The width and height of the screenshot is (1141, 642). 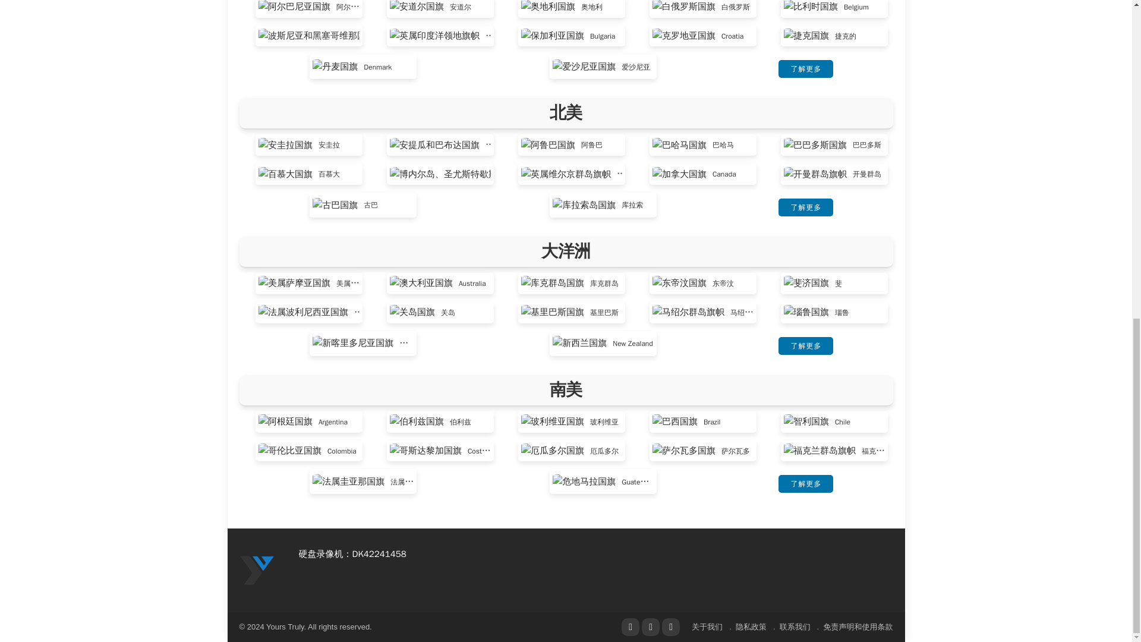 What do you see at coordinates (670, 627) in the screenshot?
I see `Instagram` at bounding box center [670, 627].